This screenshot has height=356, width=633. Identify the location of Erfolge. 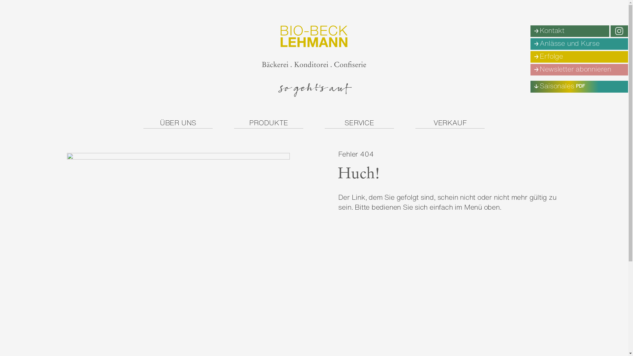
(579, 57).